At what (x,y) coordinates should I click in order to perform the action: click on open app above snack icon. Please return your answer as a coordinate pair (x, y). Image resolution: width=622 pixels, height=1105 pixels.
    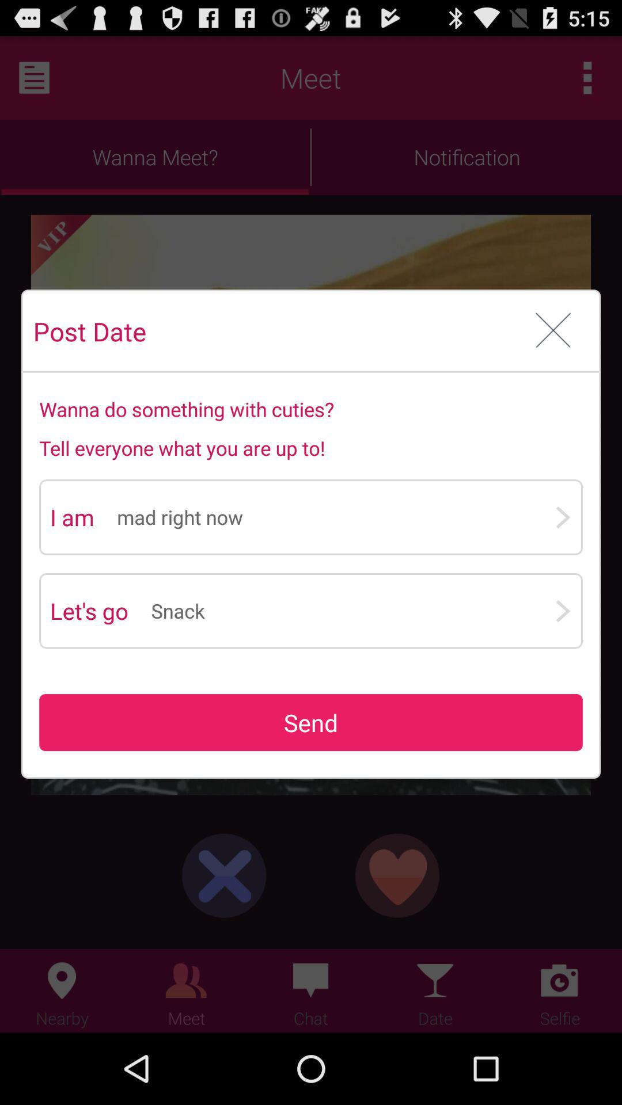
    Looking at the image, I should click on (335, 517).